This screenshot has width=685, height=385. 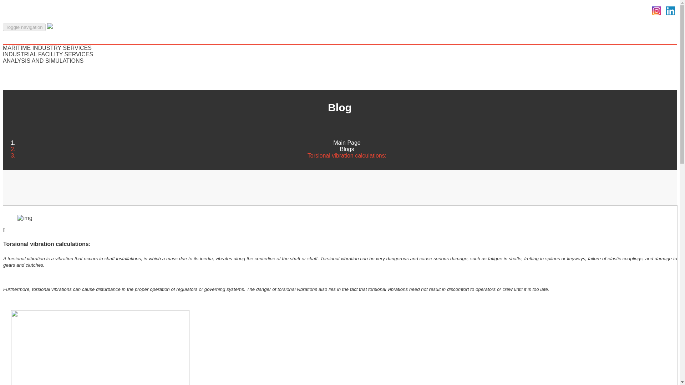 What do you see at coordinates (22, 74) in the screenshot?
I see `REFERENCES` at bounding box center [22, 74].